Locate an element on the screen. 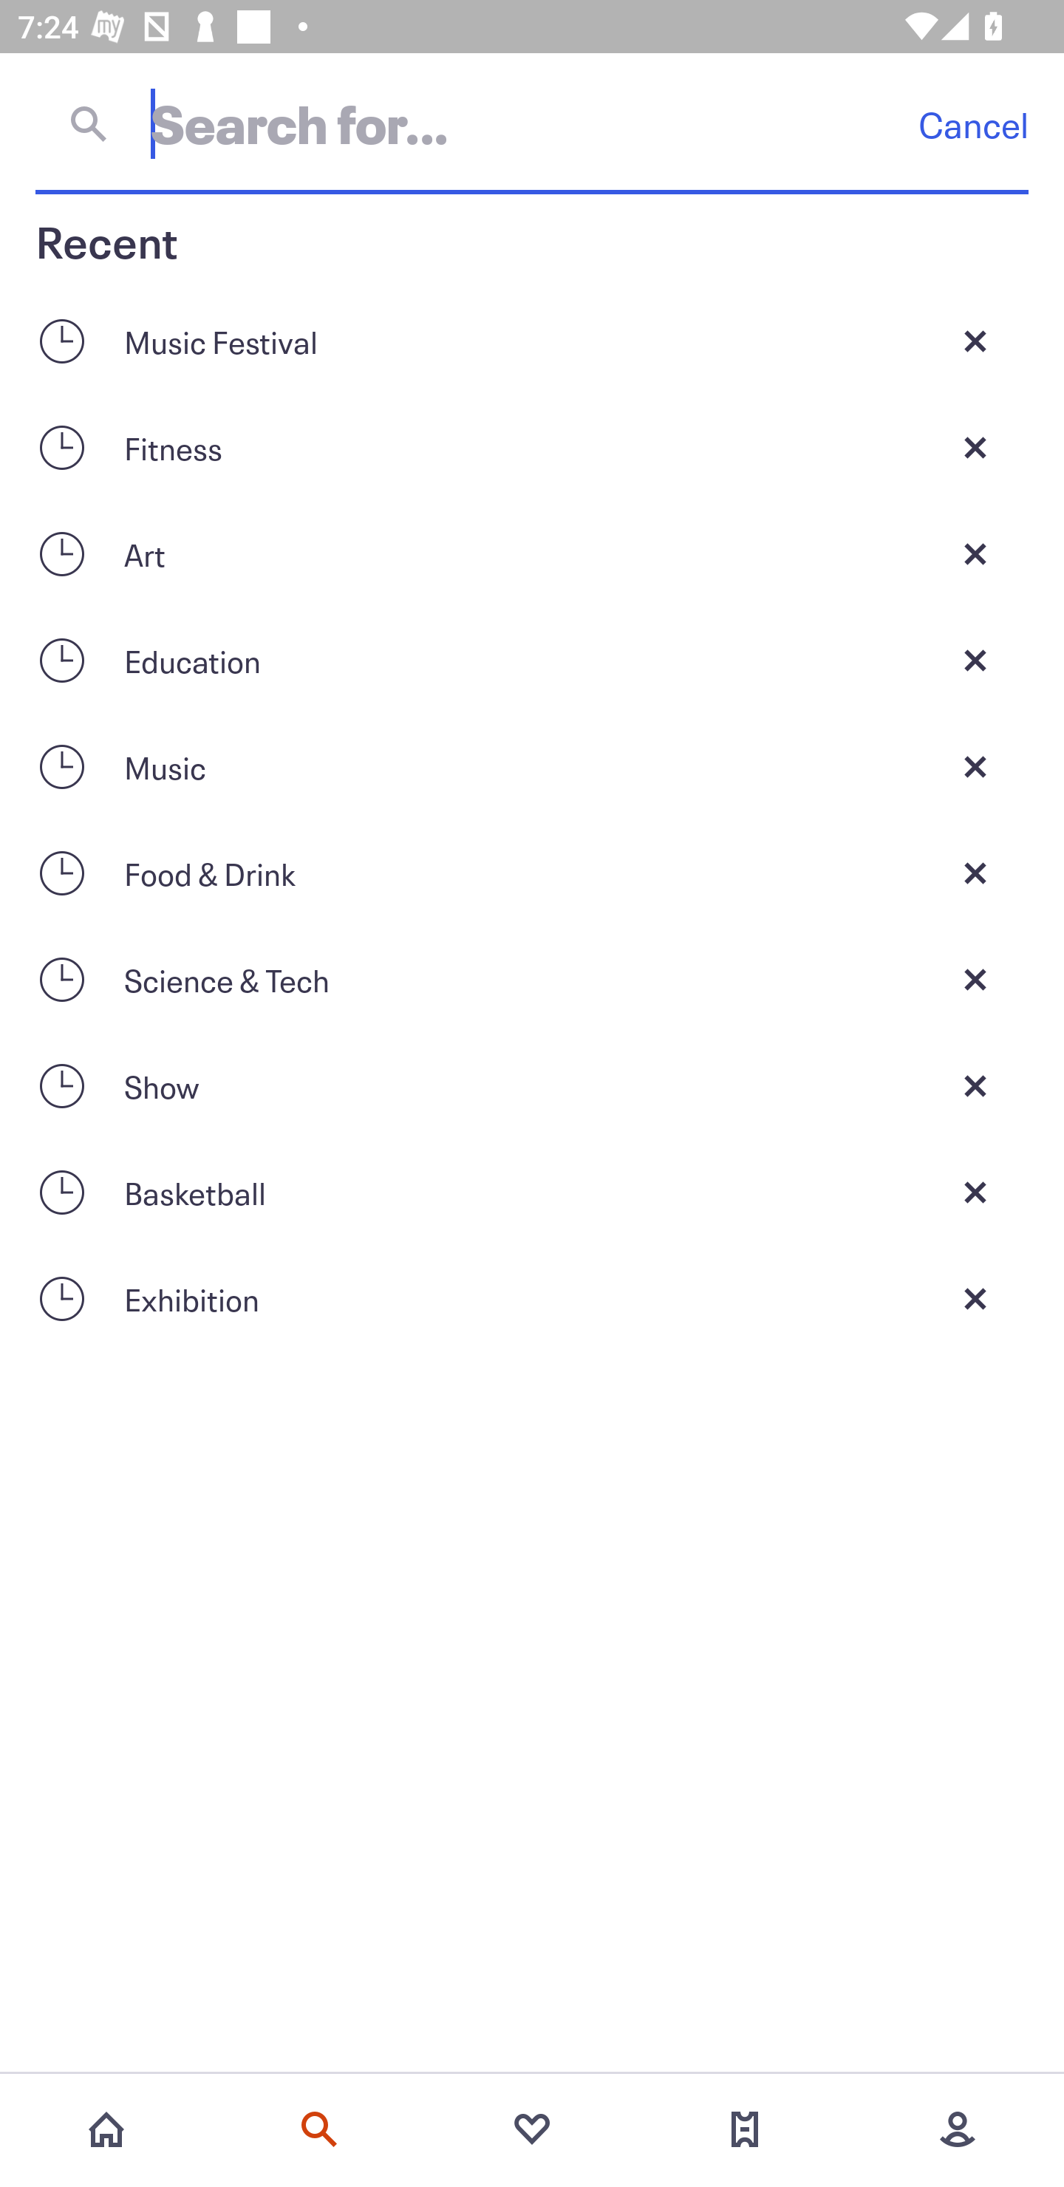 This screenshot has width=1064, height=2187. Show Close current screen is located at coordinates (532, 1086).